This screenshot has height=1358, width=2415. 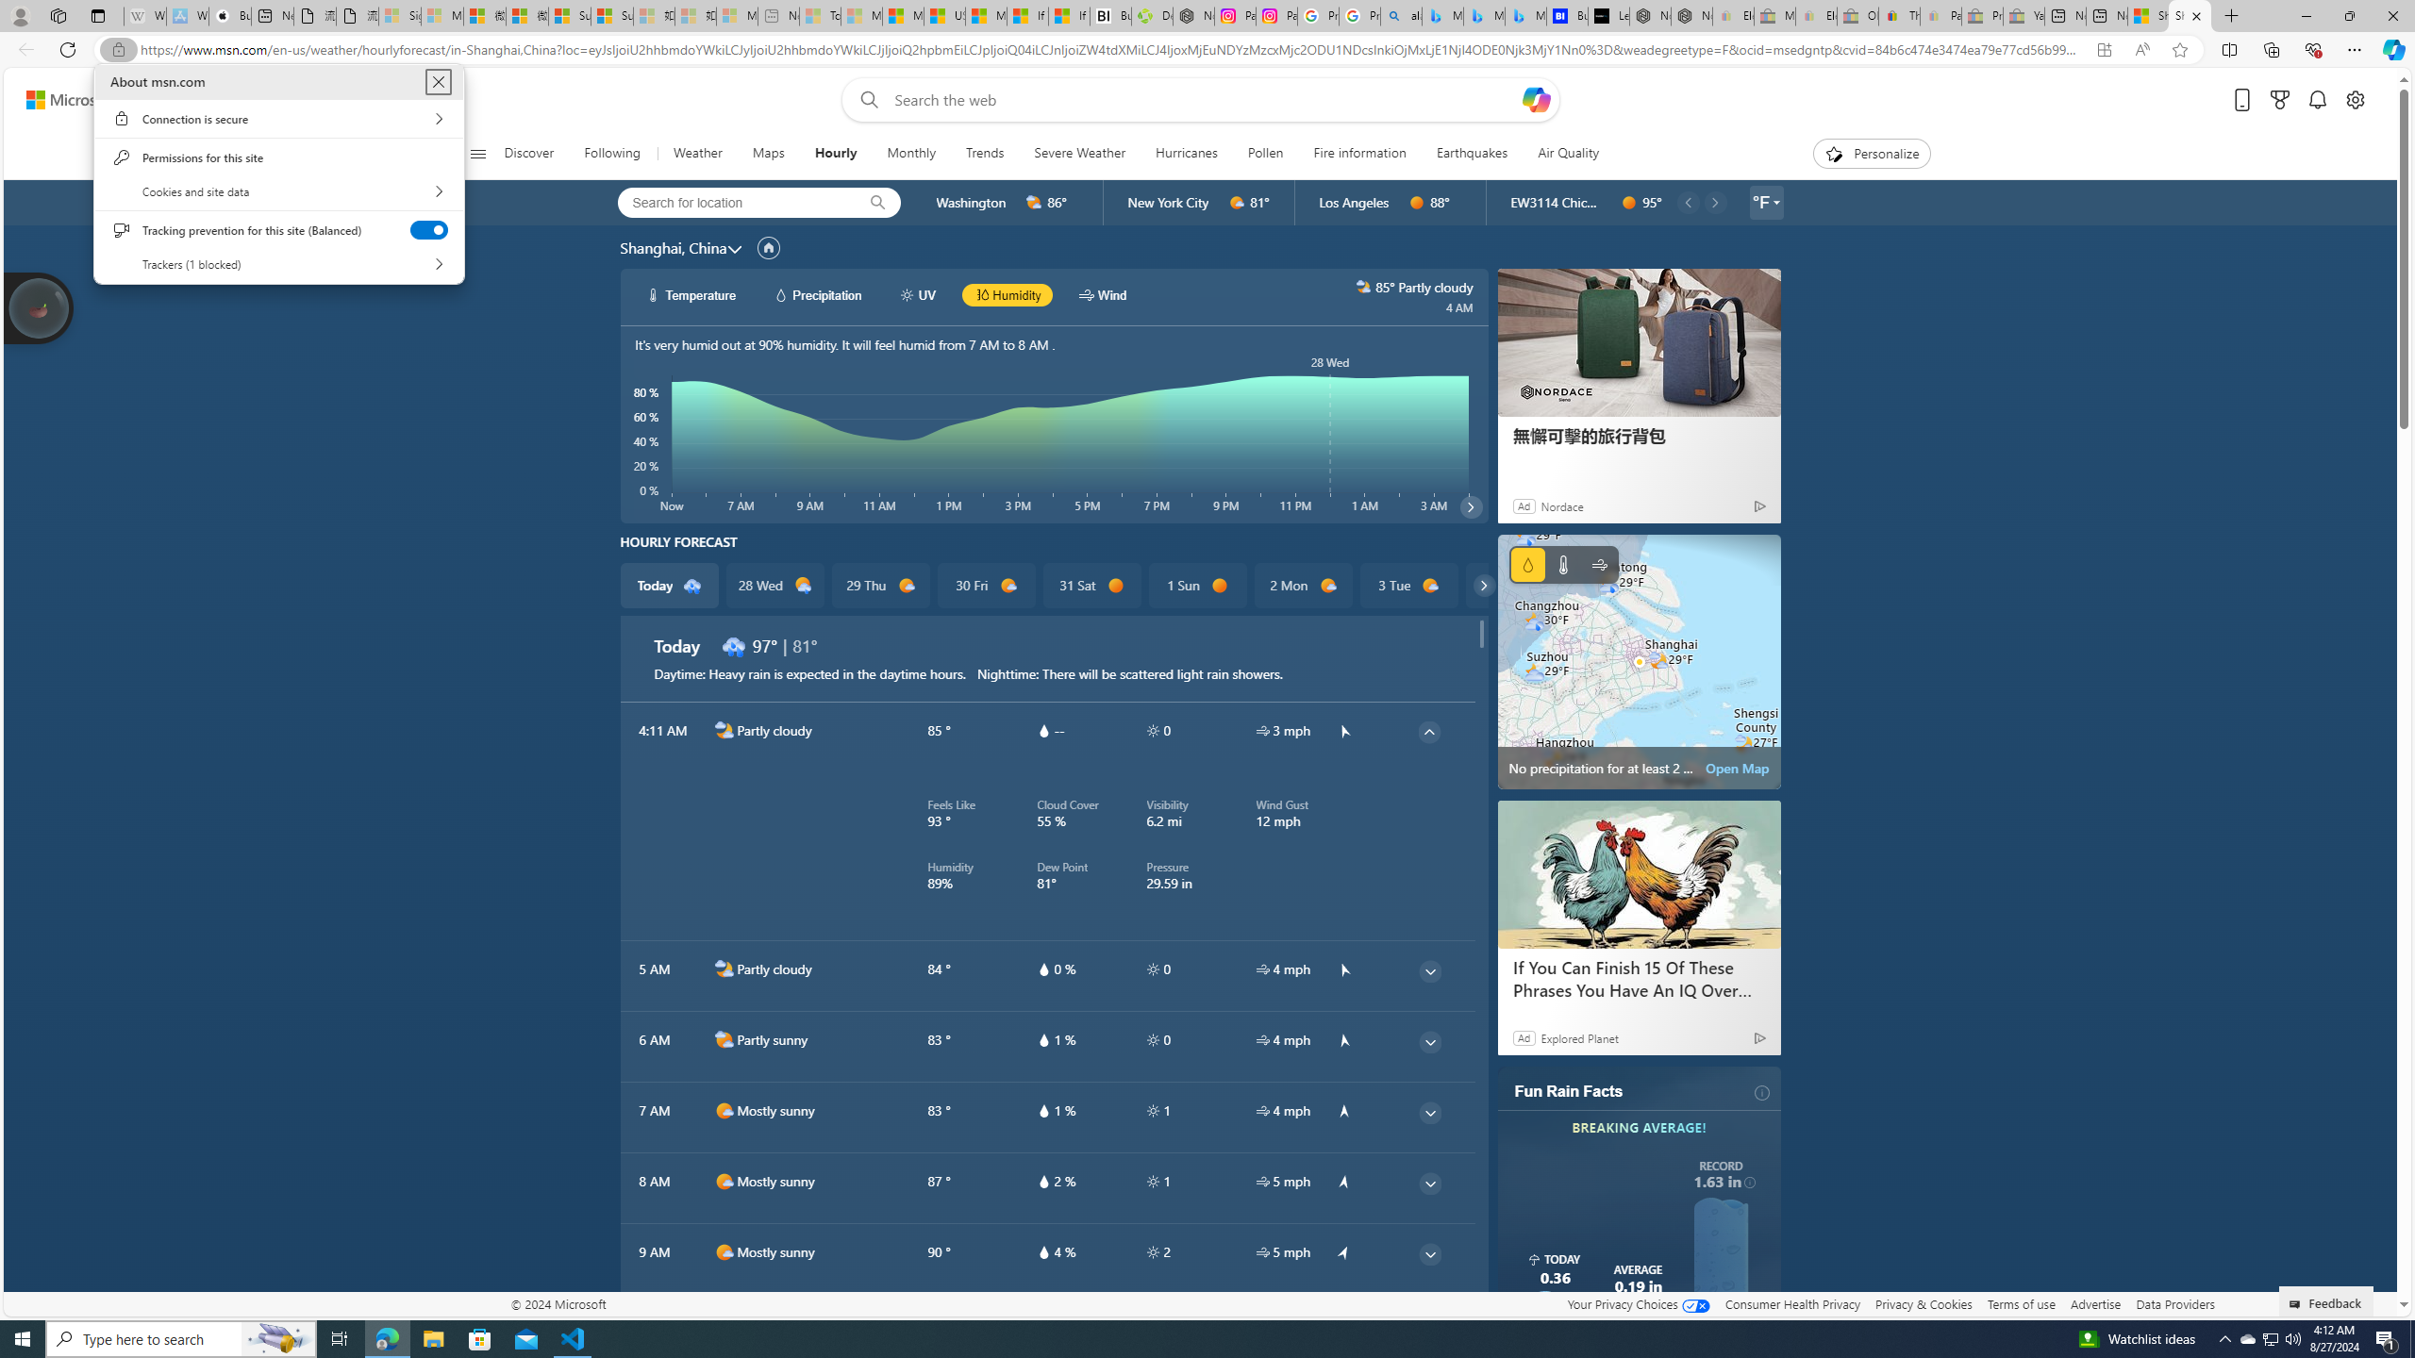 I want to click on hourlyTable/wind, so click(x=1262, y=1251).